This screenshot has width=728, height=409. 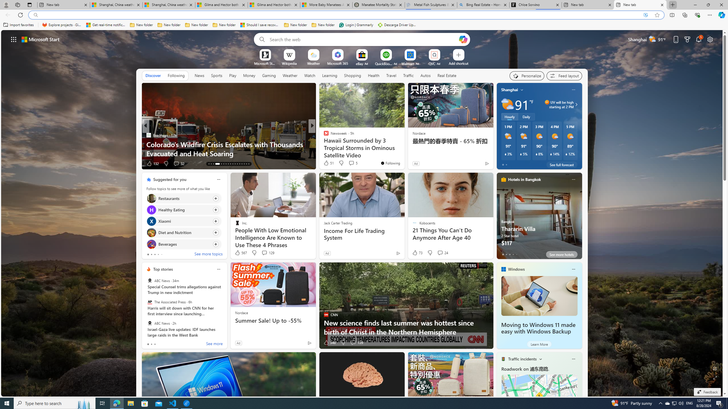 I want to click on View comments 139 Comment, so click(x=353, y=343).